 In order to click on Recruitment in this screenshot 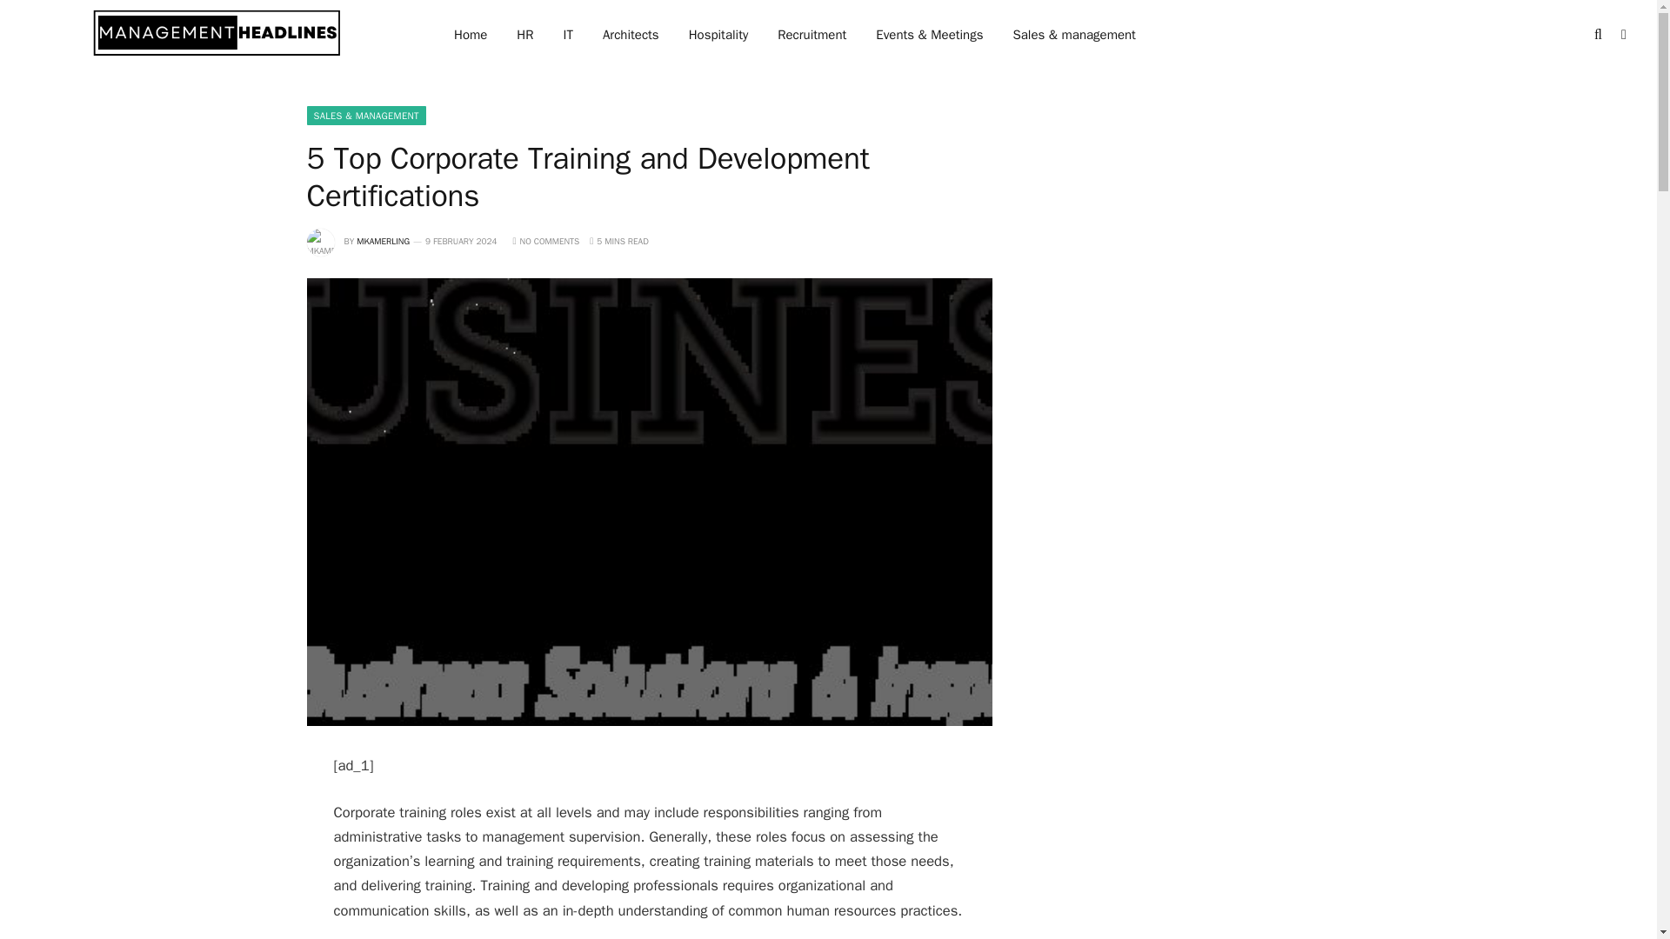, I will do `click(812, 35)`.